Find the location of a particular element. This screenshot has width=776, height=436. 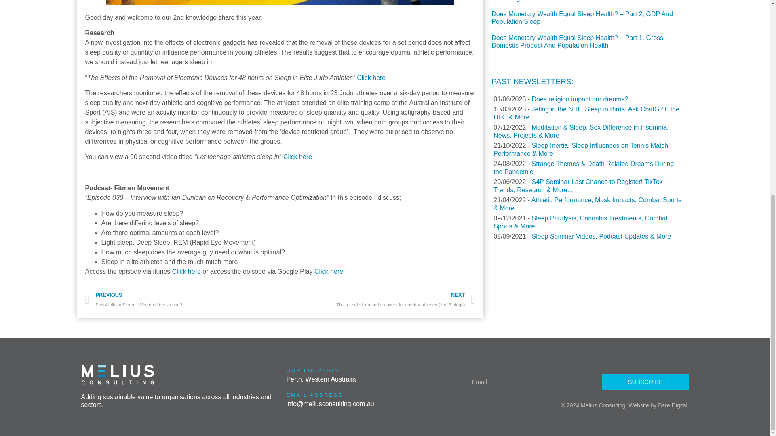

Click here is located at coordinates (371, 78).